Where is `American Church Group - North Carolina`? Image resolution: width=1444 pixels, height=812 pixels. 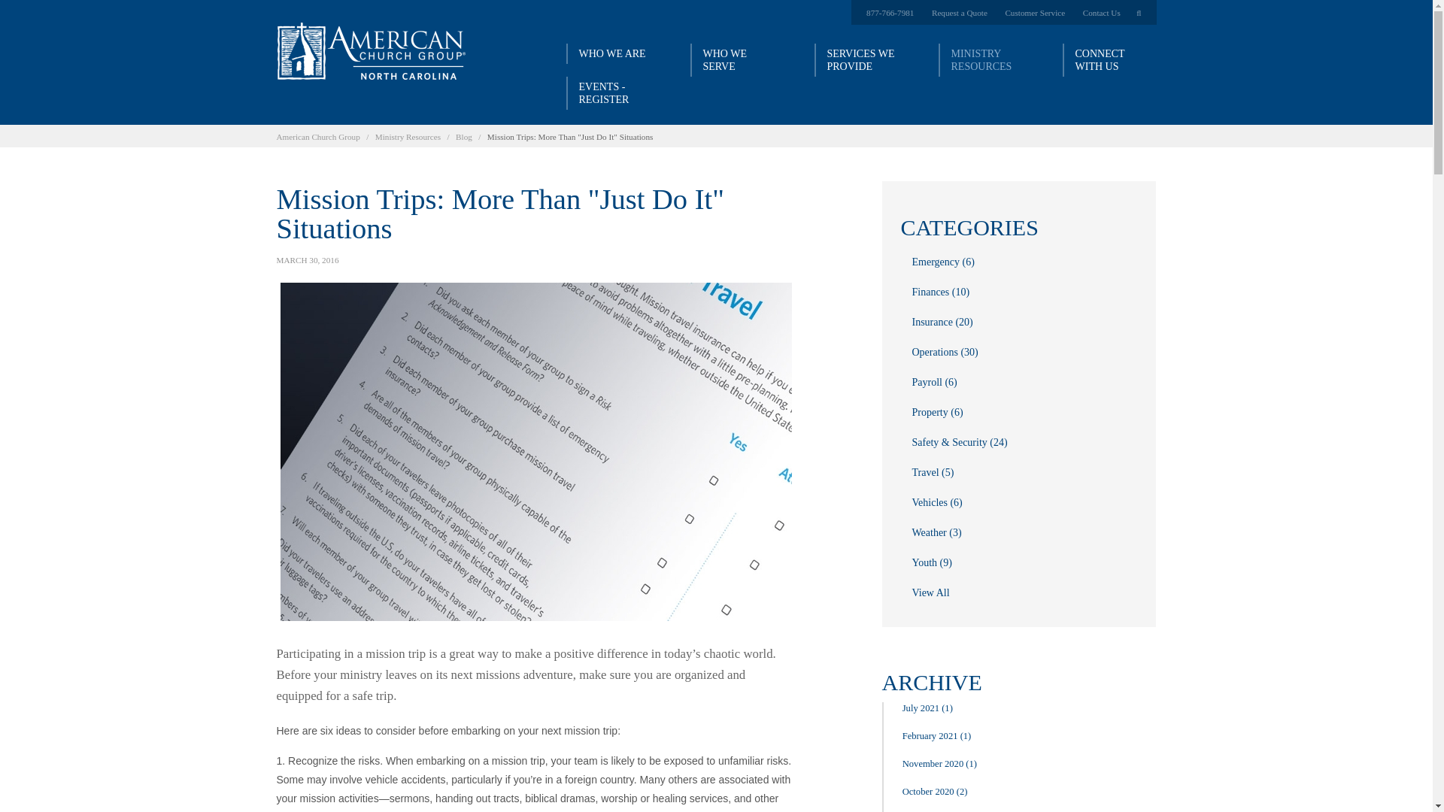
American Church Group - North Carolina is located at coordinates (372, 51).